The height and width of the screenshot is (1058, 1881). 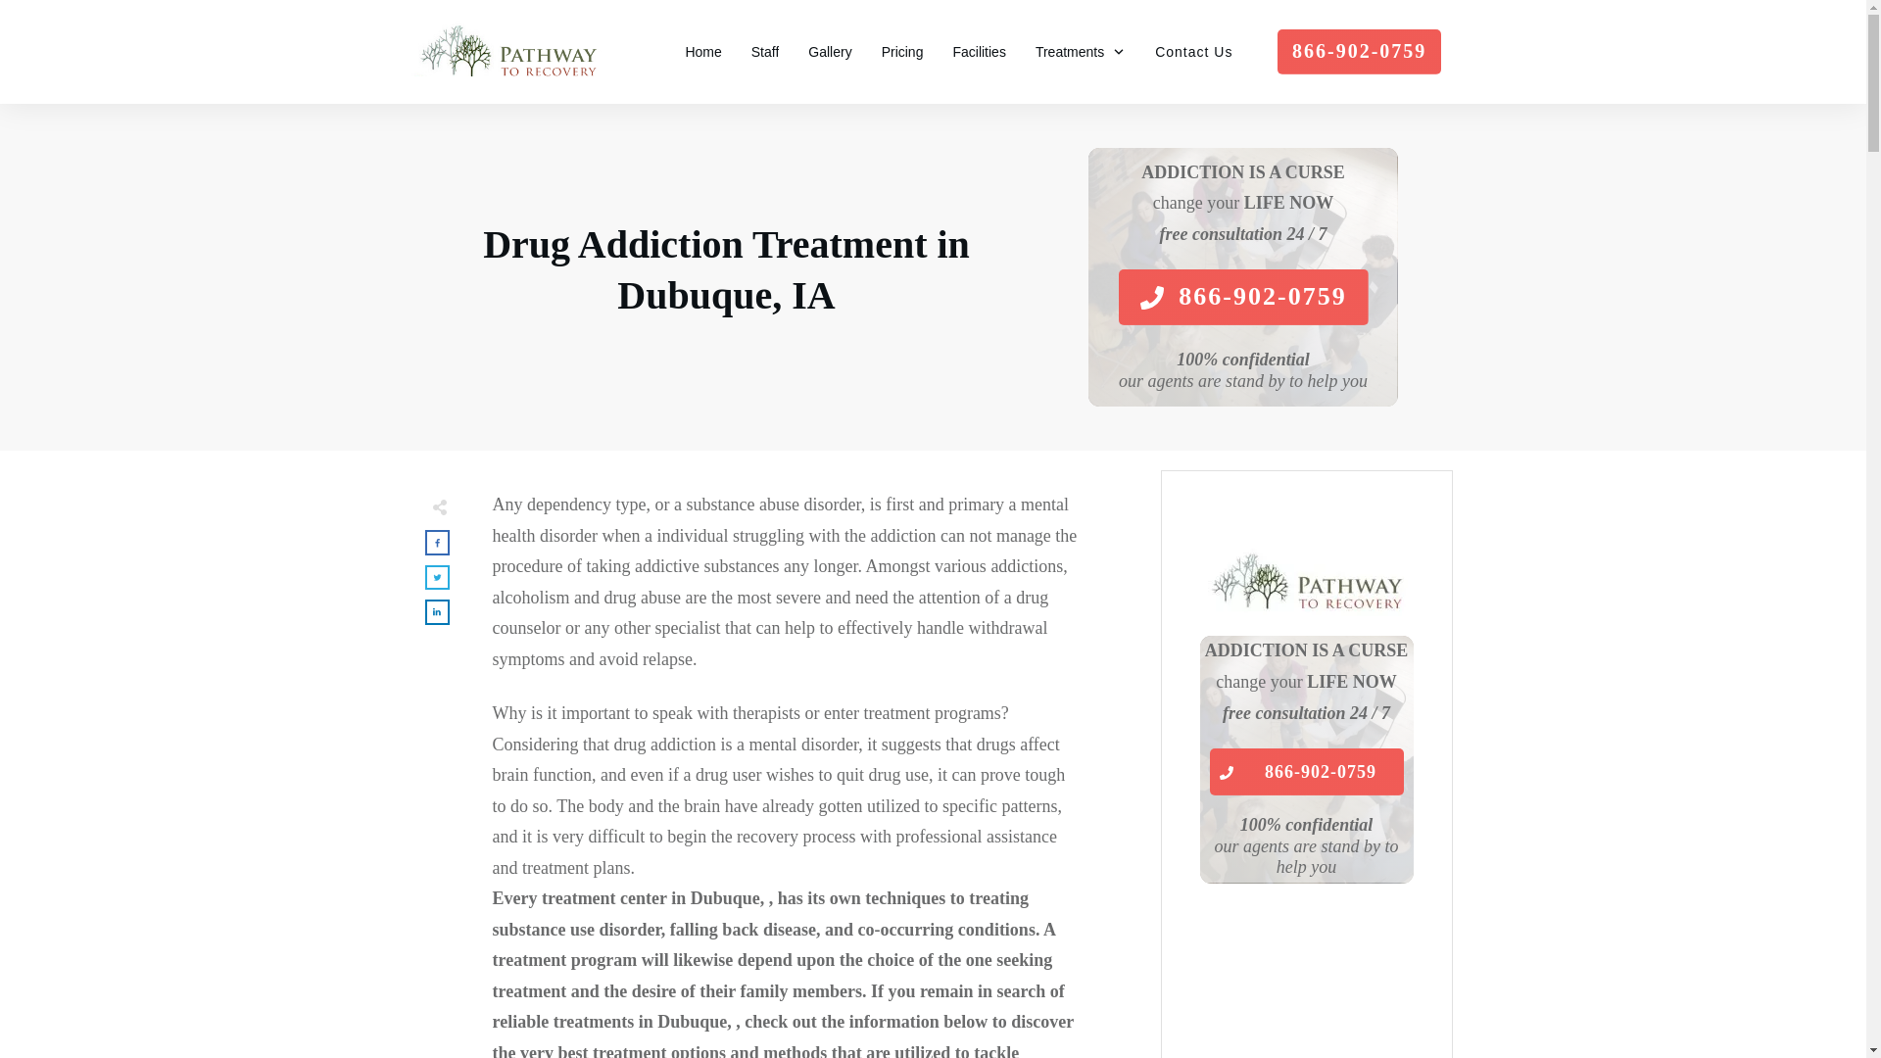 What do you see at coordinates (701, 51) in the screenshot?
I see `Home` at bounding box center [701, 51].